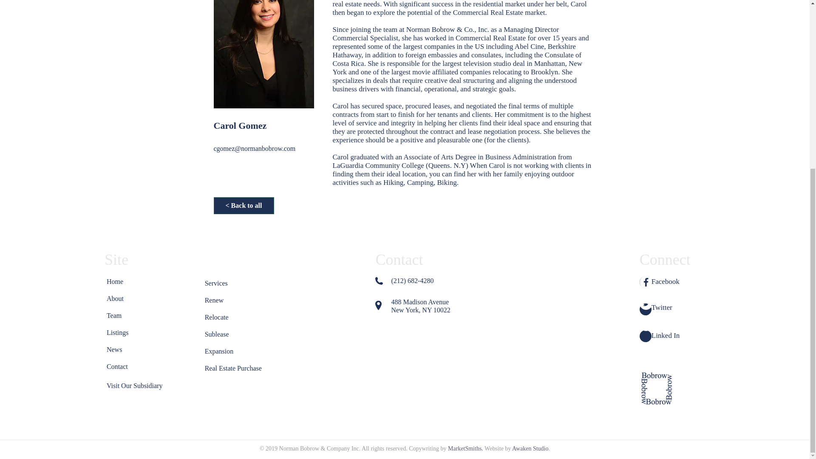  I want to click on News, so click(126, 350).